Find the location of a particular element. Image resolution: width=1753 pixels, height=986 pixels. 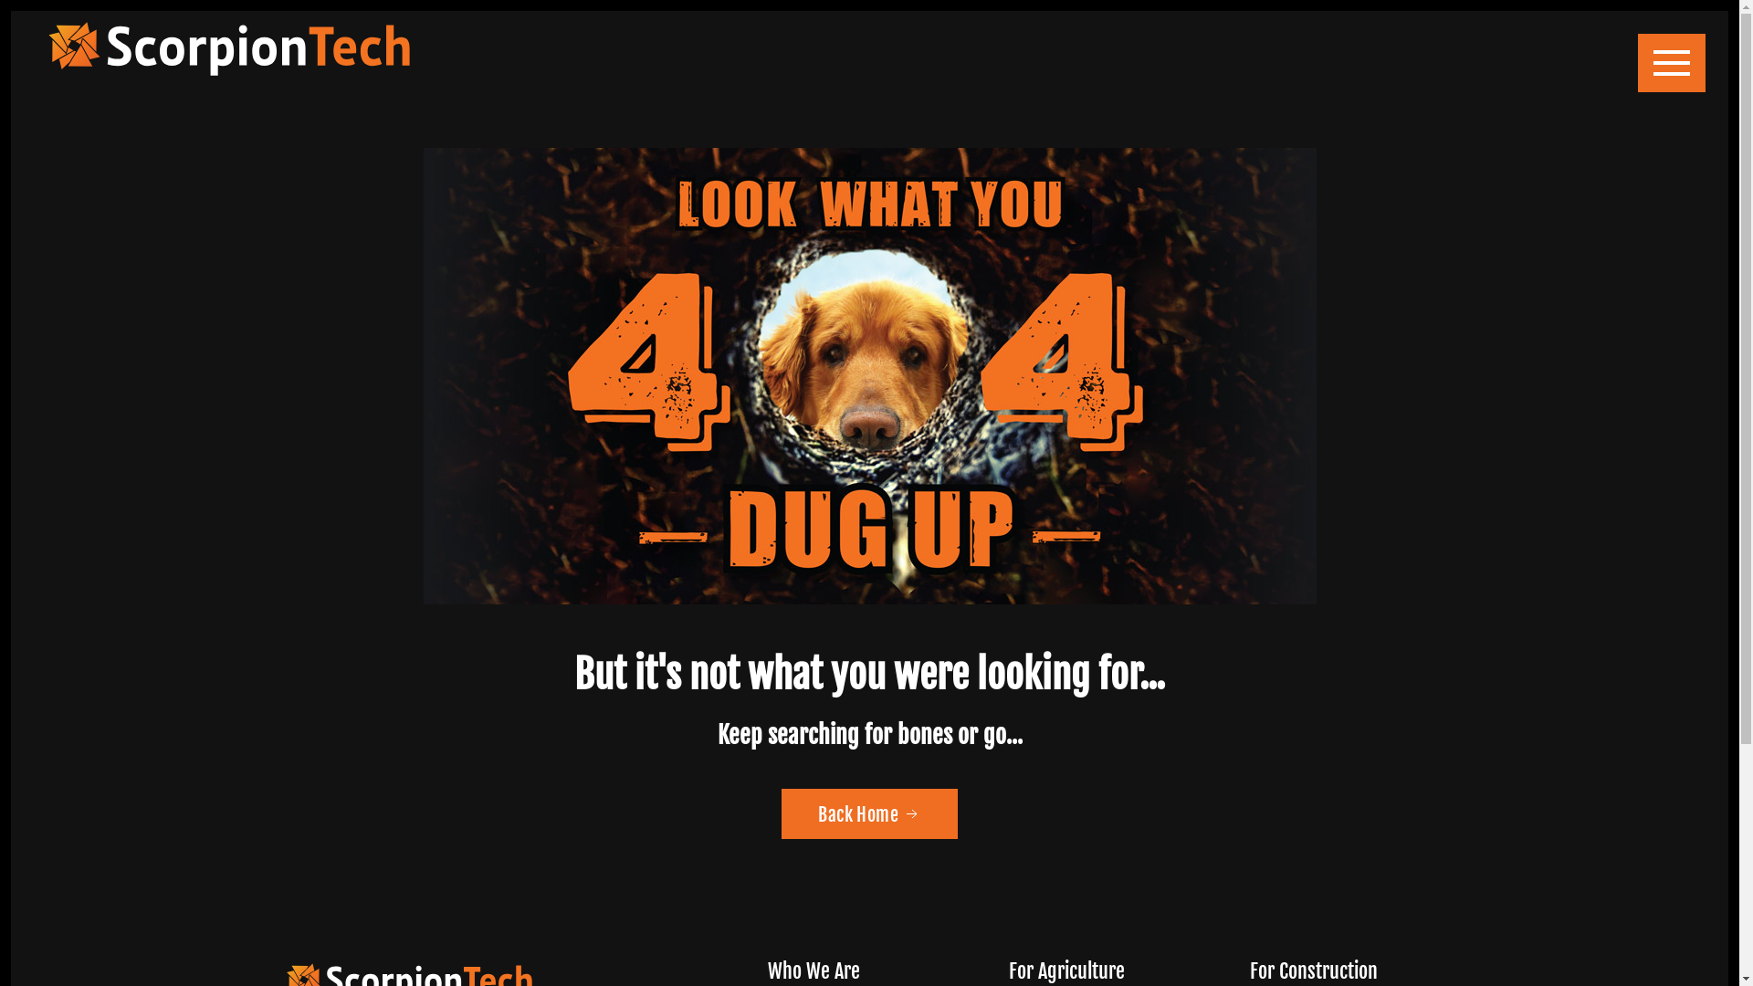

For Agriculture is located at coordinates (1066, 971).